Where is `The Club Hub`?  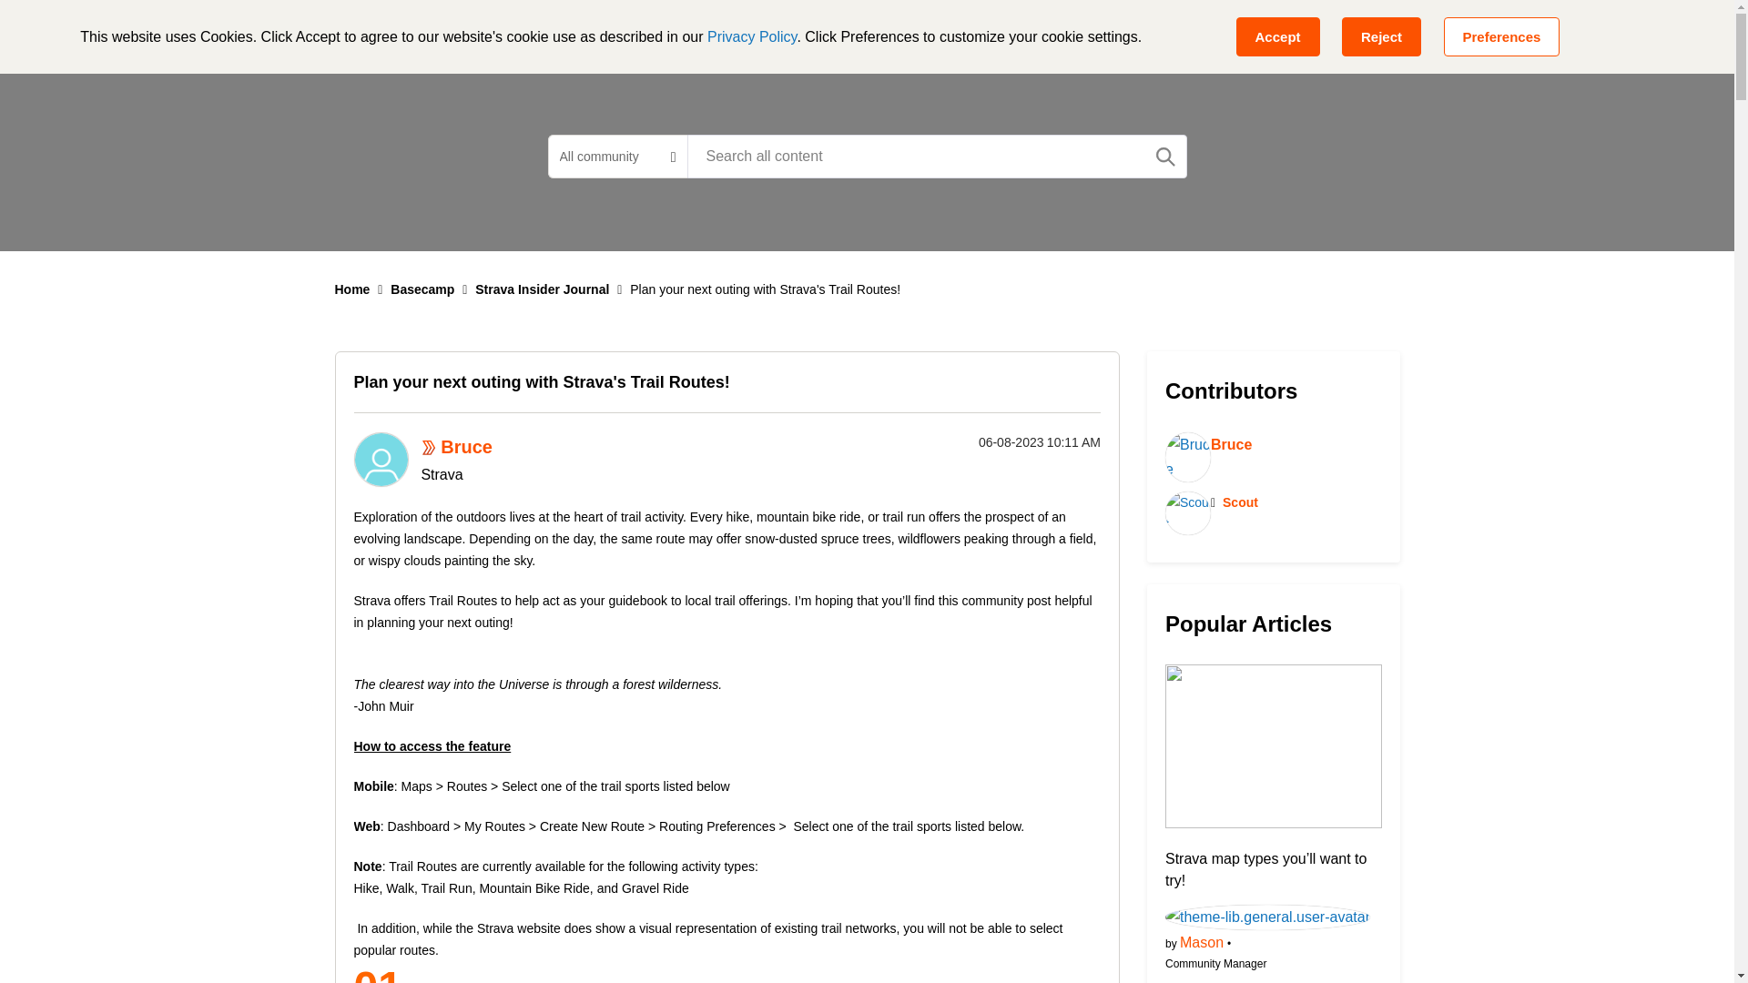 The Club Hub is located at coordinates (935, 31).